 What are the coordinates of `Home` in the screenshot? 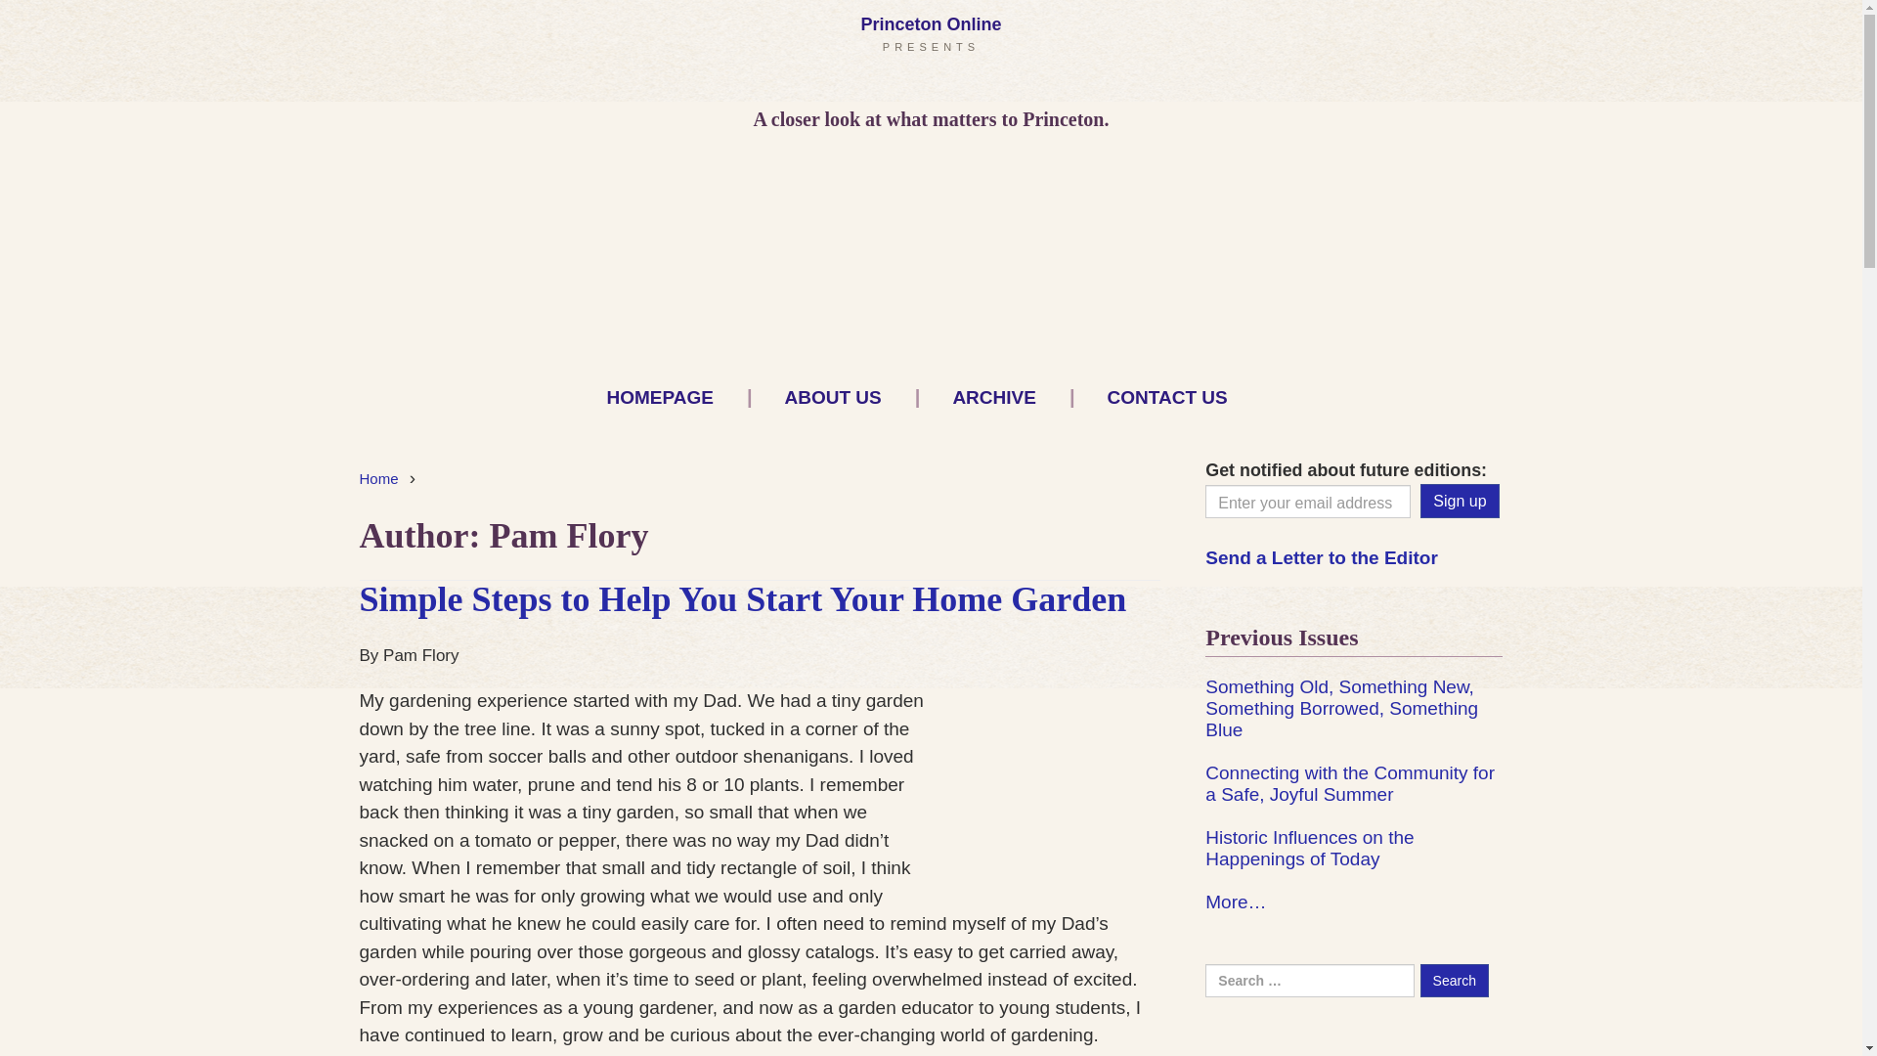 It's located at (379, 477).